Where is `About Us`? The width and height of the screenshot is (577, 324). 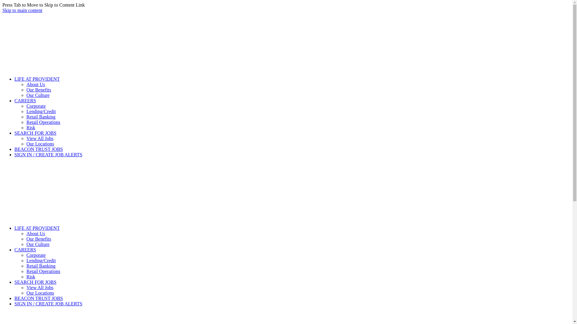
About Us is located at coordinates (36, 85).